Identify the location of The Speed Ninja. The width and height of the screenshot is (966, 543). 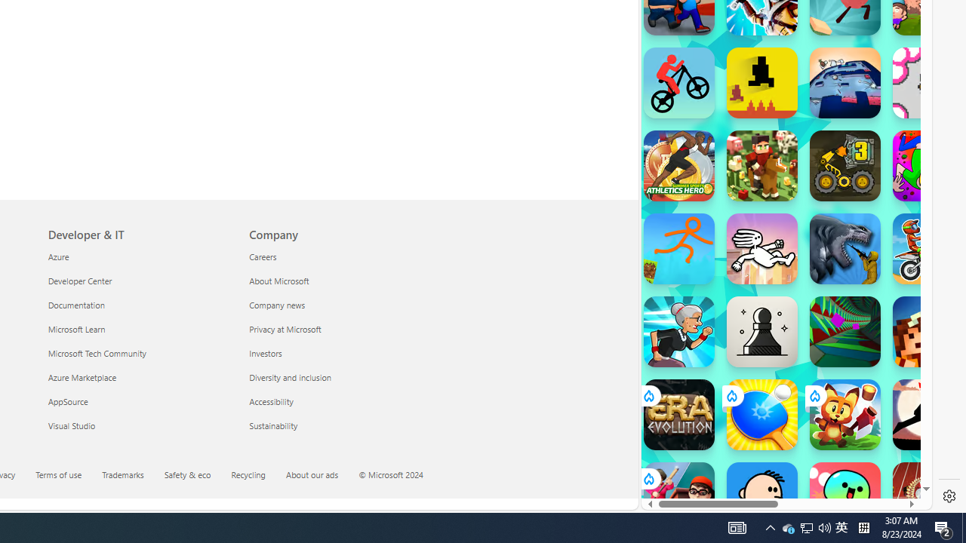
(928, 415).